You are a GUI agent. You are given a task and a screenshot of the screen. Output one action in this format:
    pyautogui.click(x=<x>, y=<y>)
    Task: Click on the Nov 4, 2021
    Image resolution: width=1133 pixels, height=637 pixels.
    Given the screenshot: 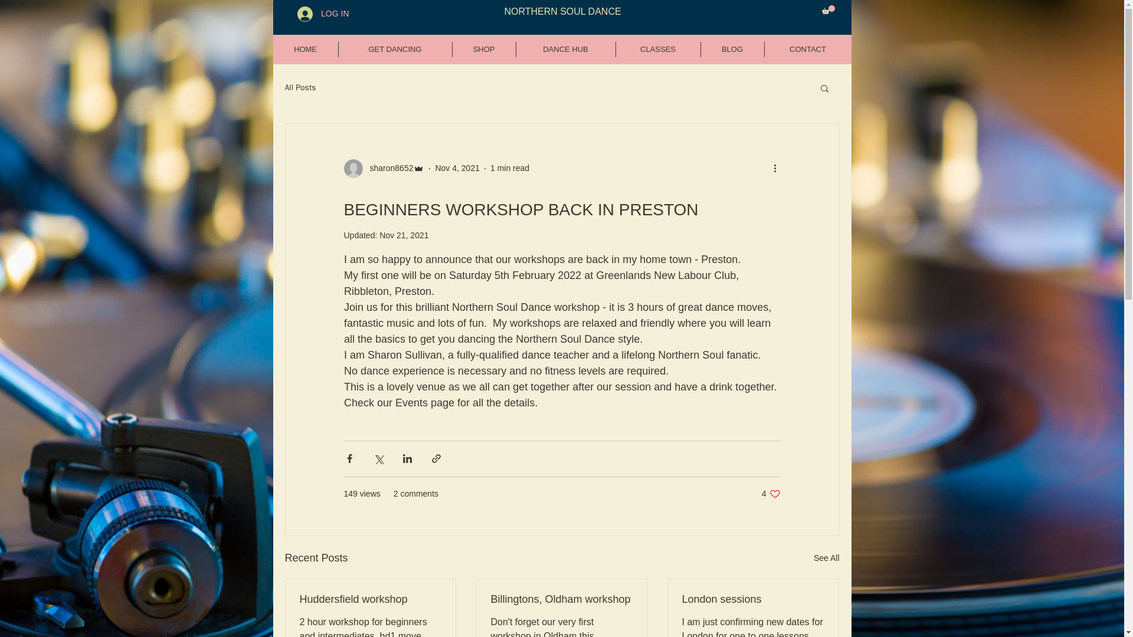 What is the action you would take?
    pyautogui.click(x=457, y=168)
    